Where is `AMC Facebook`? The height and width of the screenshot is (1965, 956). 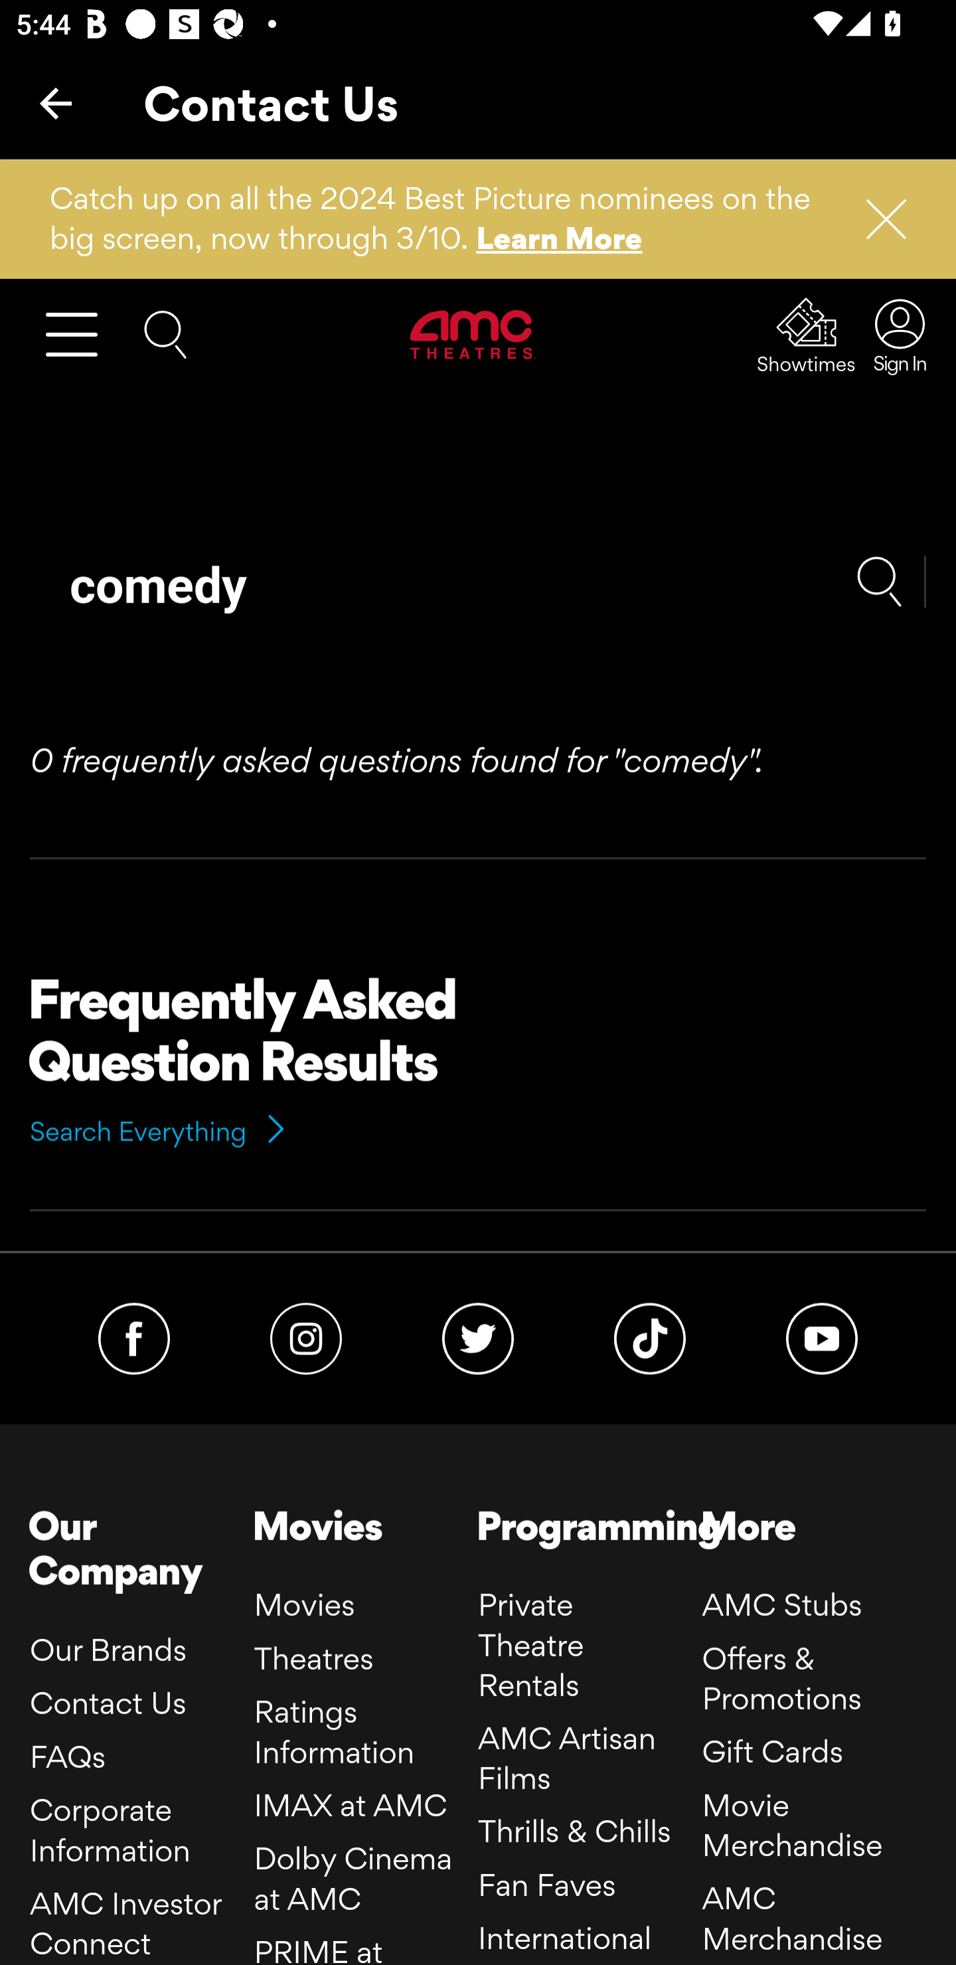 AMC Facebook is located at coordinates (134, 1337).